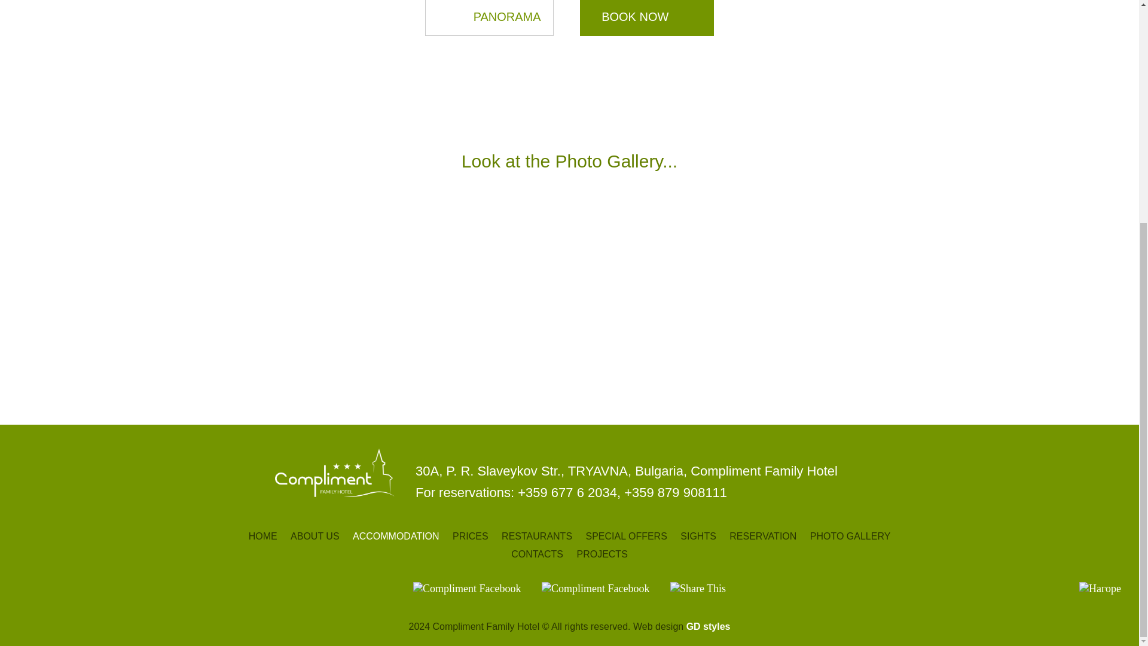 The width and height of the screenshot is (1148, 646). What do you see at coordinates (647, 18) in the screenshot?
I see `BOOK NOW` at bounding box center [647, 18].